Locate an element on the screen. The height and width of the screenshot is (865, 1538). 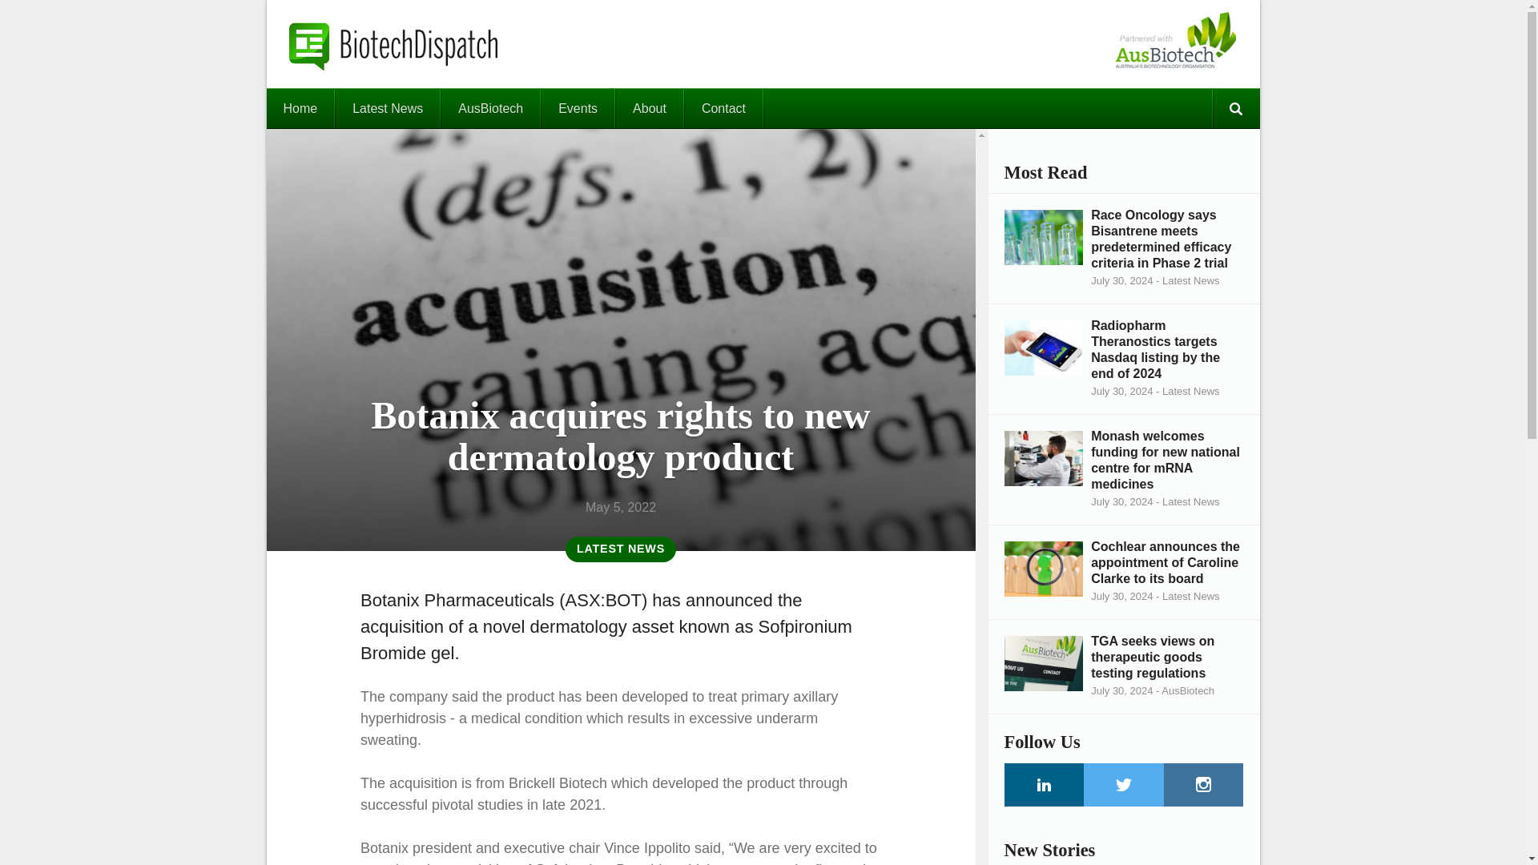
Follow on LinkedIn is located at coordinates (1044, 784).